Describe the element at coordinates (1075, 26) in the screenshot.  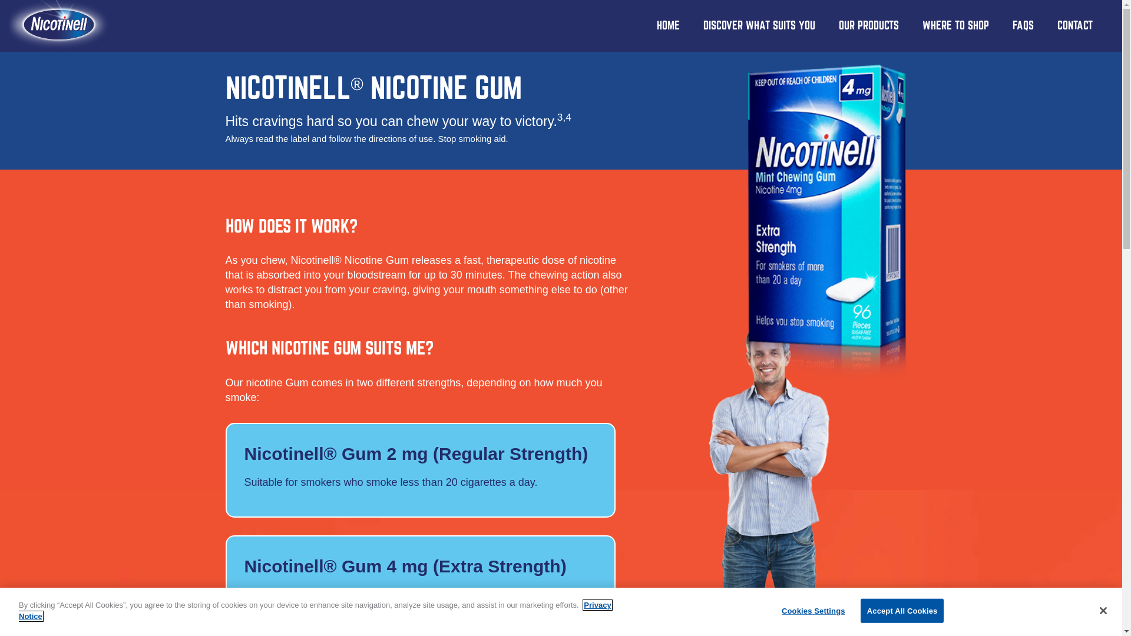
I see `CONTACT` at that location.